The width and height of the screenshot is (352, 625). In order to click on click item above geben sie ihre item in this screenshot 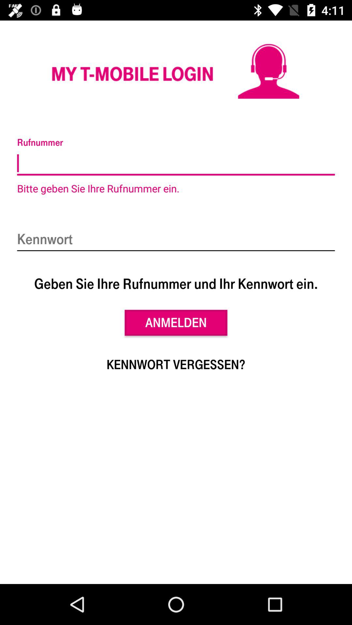, I will do `click(176, 240)`.